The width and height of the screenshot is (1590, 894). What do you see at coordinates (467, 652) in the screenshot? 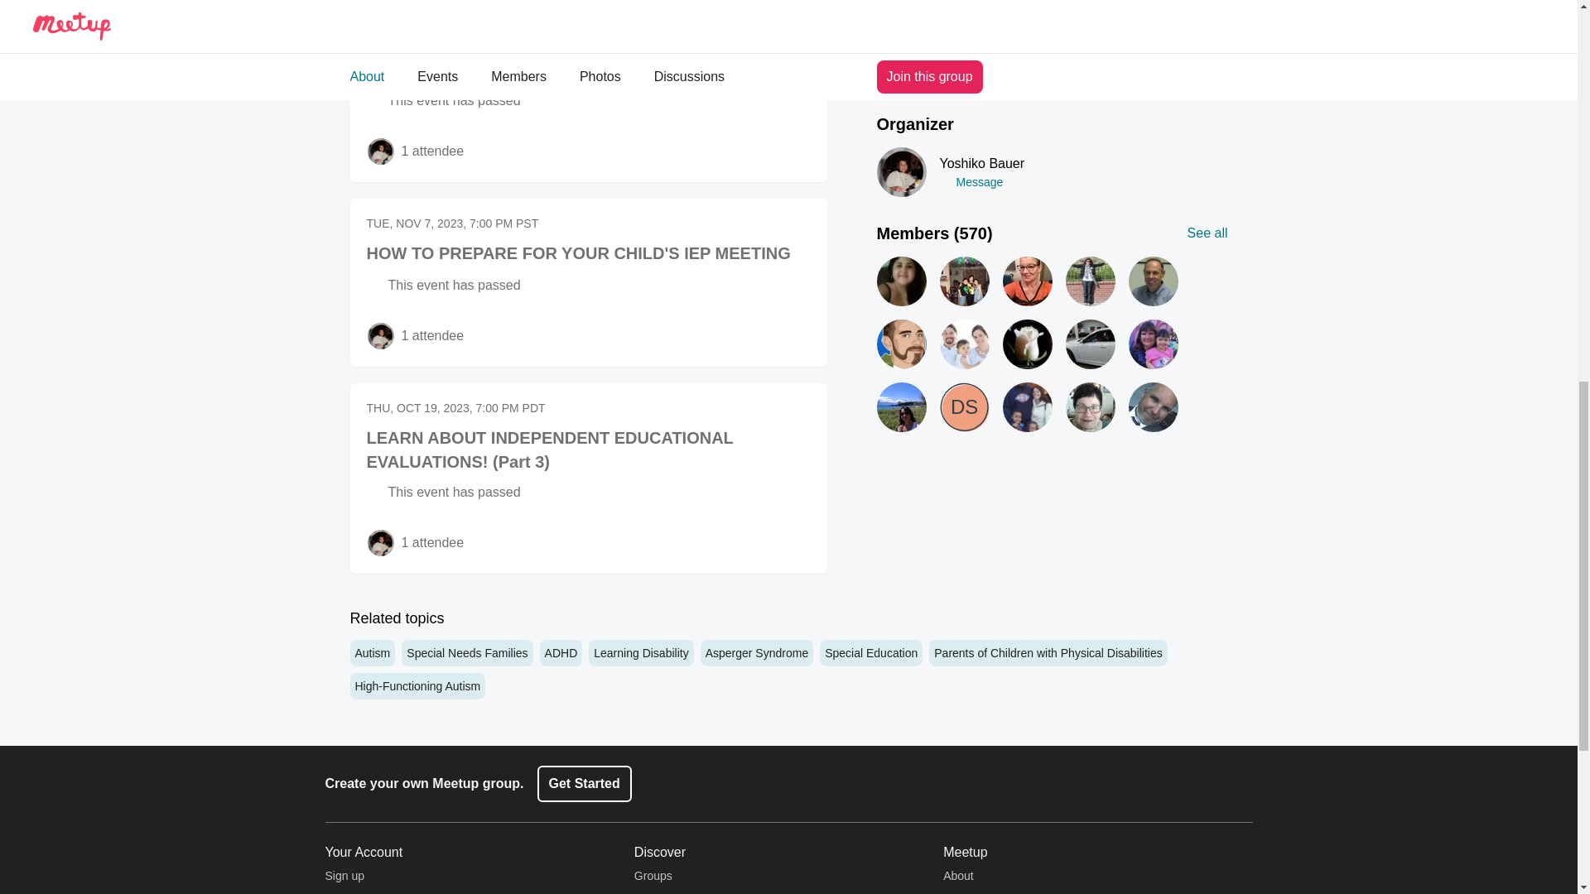
I see `Special Needs Families` at bounding box center [467, 652].